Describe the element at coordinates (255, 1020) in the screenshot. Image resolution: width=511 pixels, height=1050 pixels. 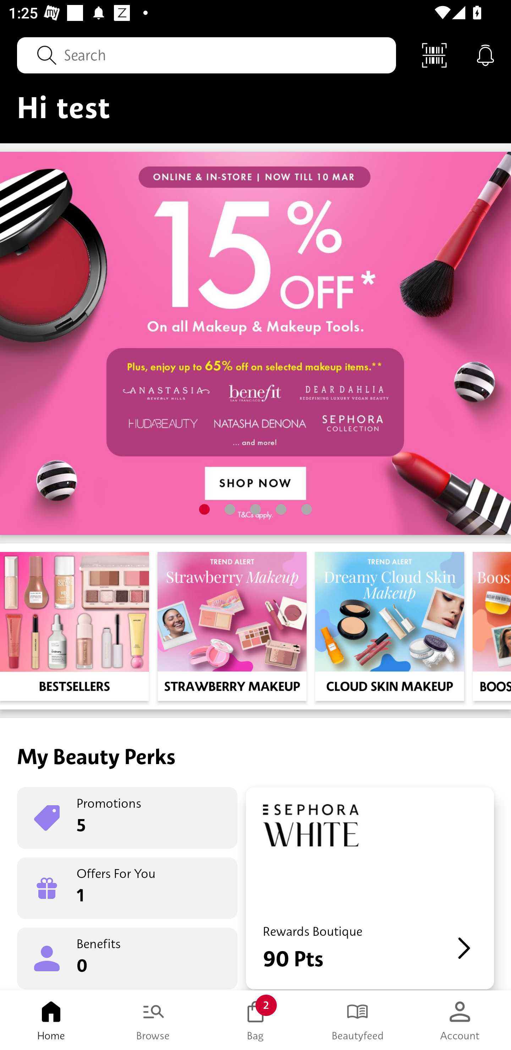
I see `Bag 2 Bag` at that location.